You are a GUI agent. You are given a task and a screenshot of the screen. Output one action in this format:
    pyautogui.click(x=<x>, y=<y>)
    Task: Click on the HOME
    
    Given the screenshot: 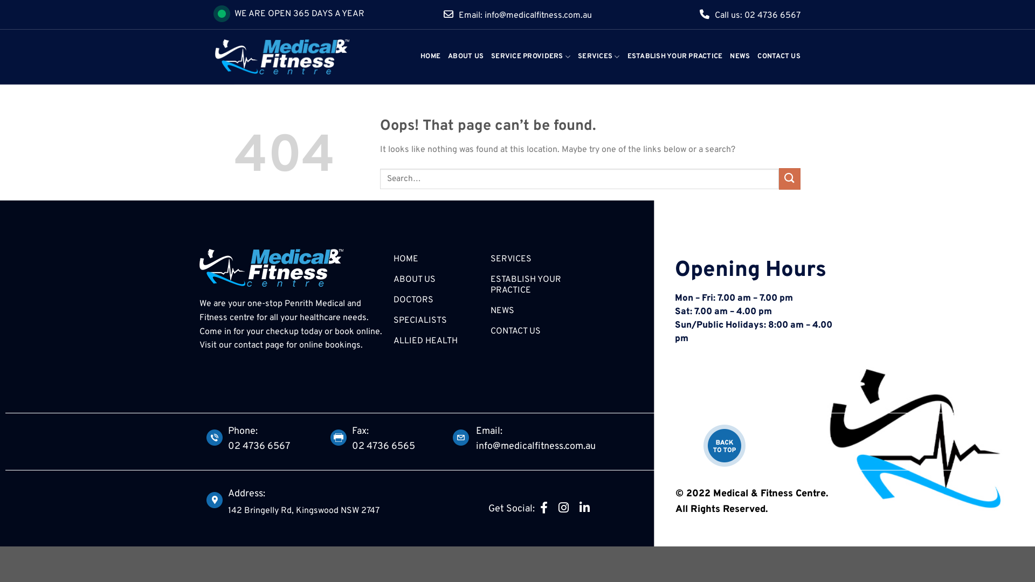 What is the action you would take?
    pyautogui.click(x=437, y=259)
    